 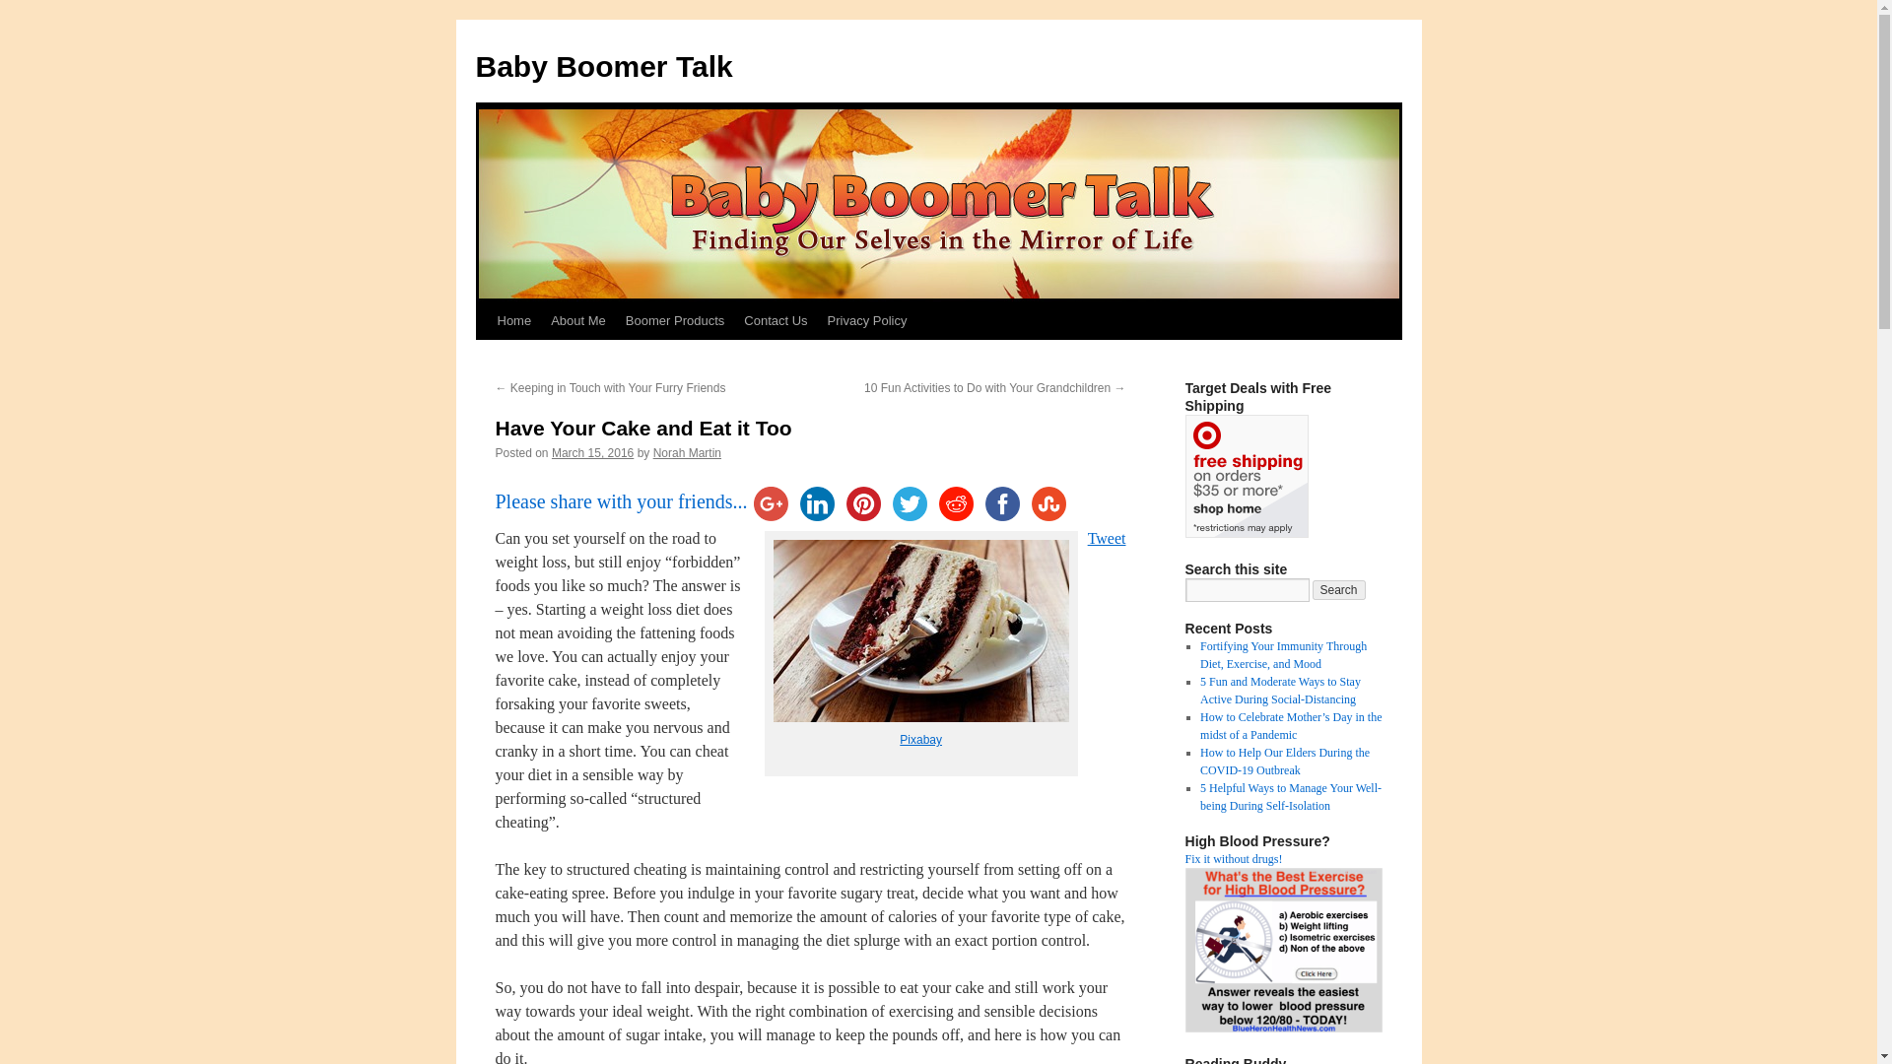 I want to click on Boomer Products, so click(x=674, y=320).